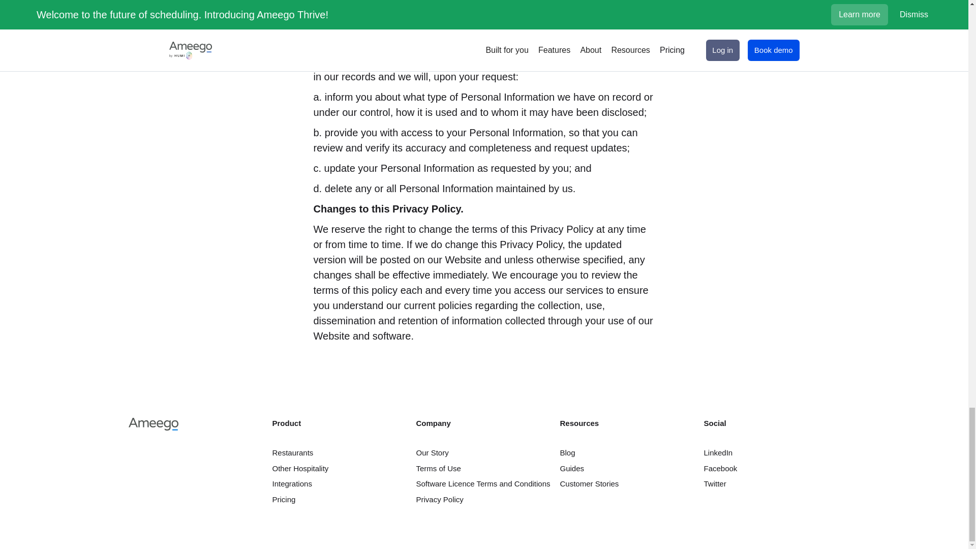  What do you see at coordinates (484, 469) in the screenshot?
I see `Terms of Use` at bounding box center [484, 469].